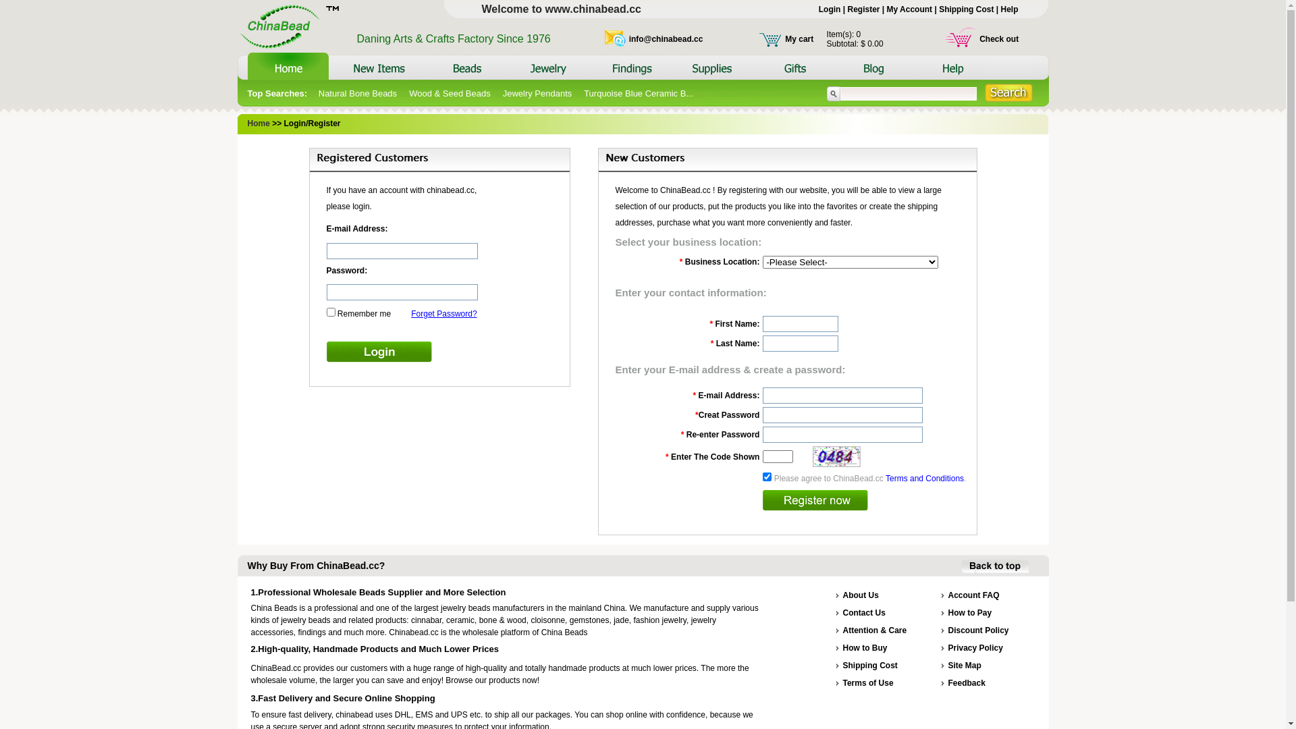 Image resolution: width=1296 pixels, height=729 pixels. I want to click on My cart, so click(799, 38).